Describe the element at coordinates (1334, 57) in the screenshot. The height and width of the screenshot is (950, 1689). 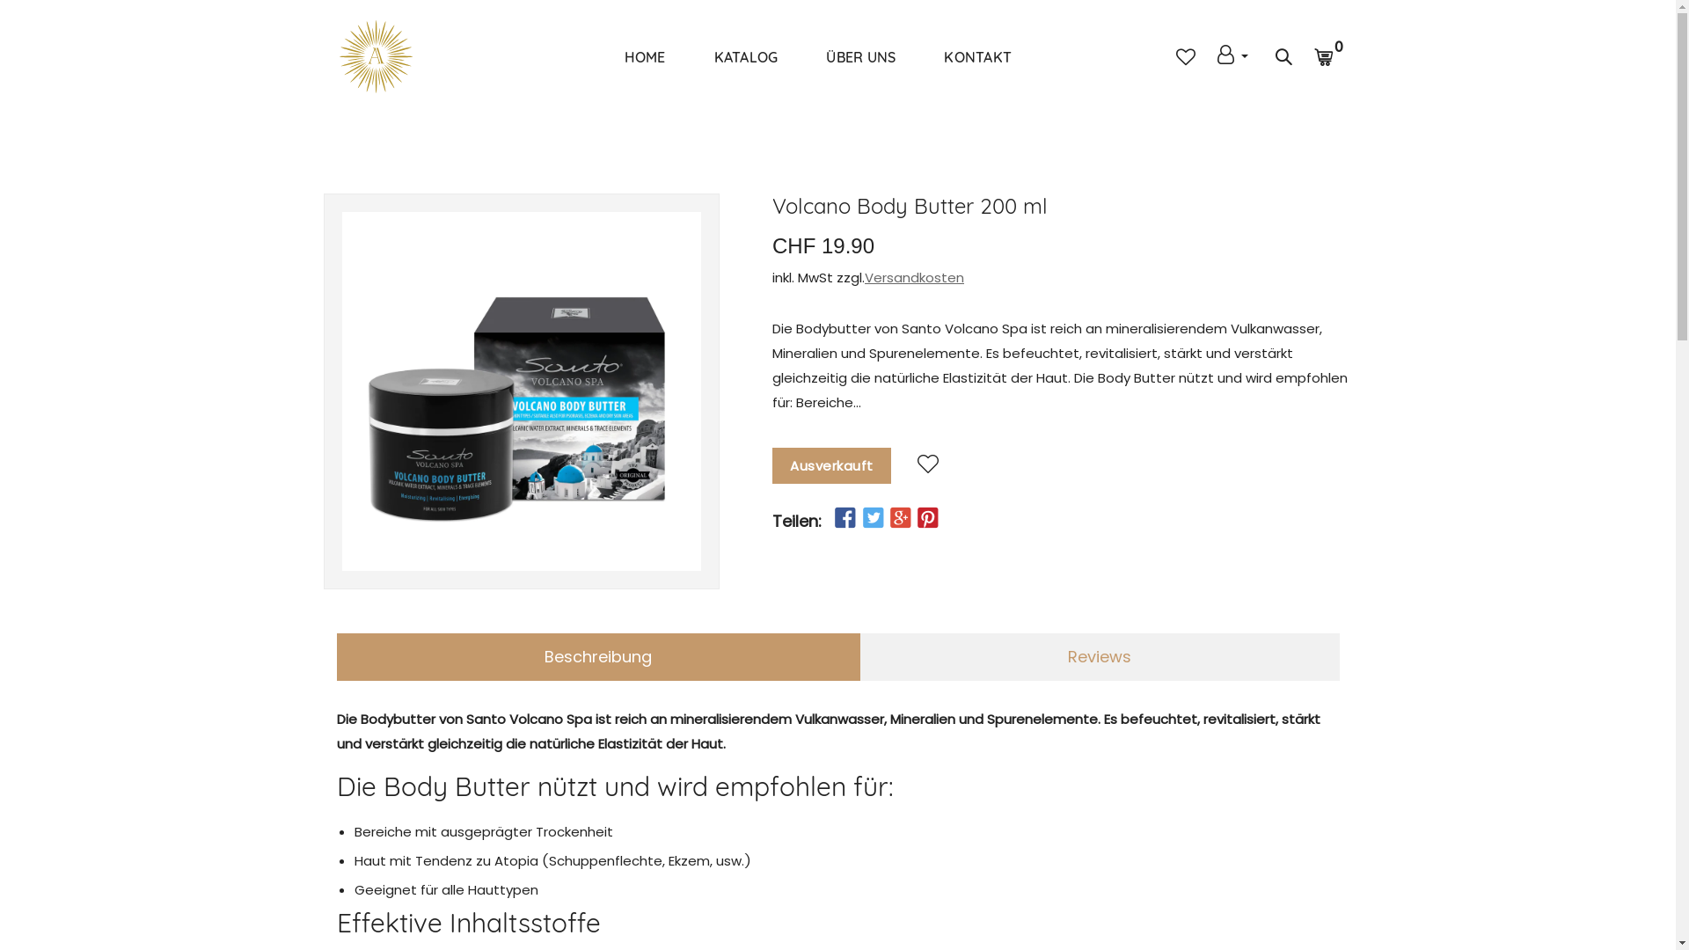
I see `0` at that location.